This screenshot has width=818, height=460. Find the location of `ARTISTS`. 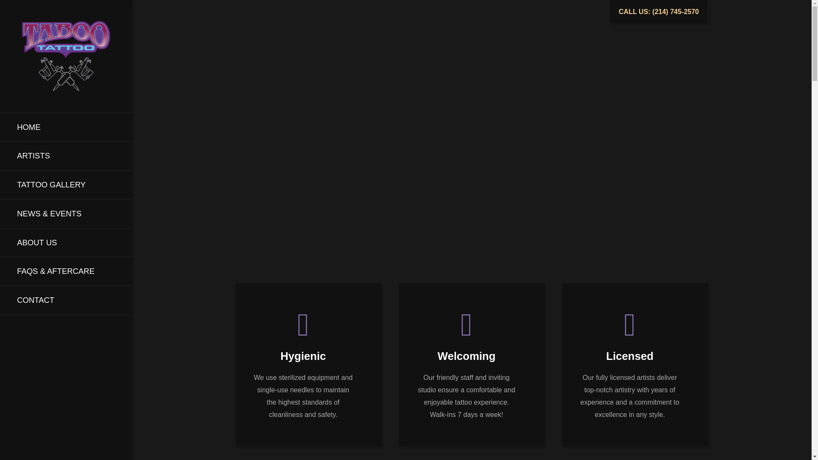

ARTISTS is located at coordinates (66, 155).